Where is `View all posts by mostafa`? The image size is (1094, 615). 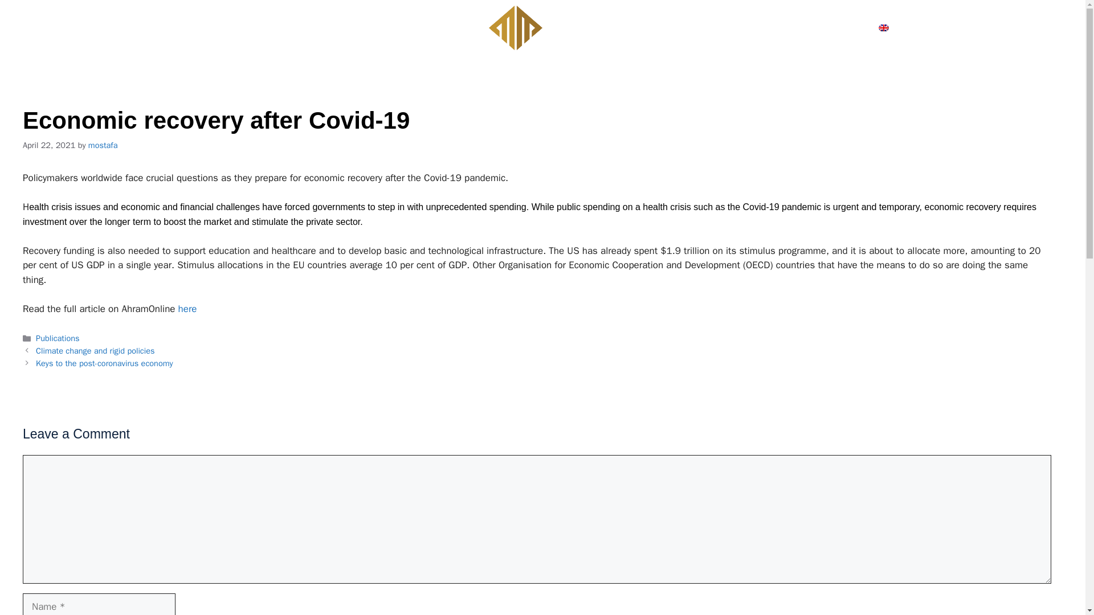
View all posts by mostafa is located at coordinates (103, 145).